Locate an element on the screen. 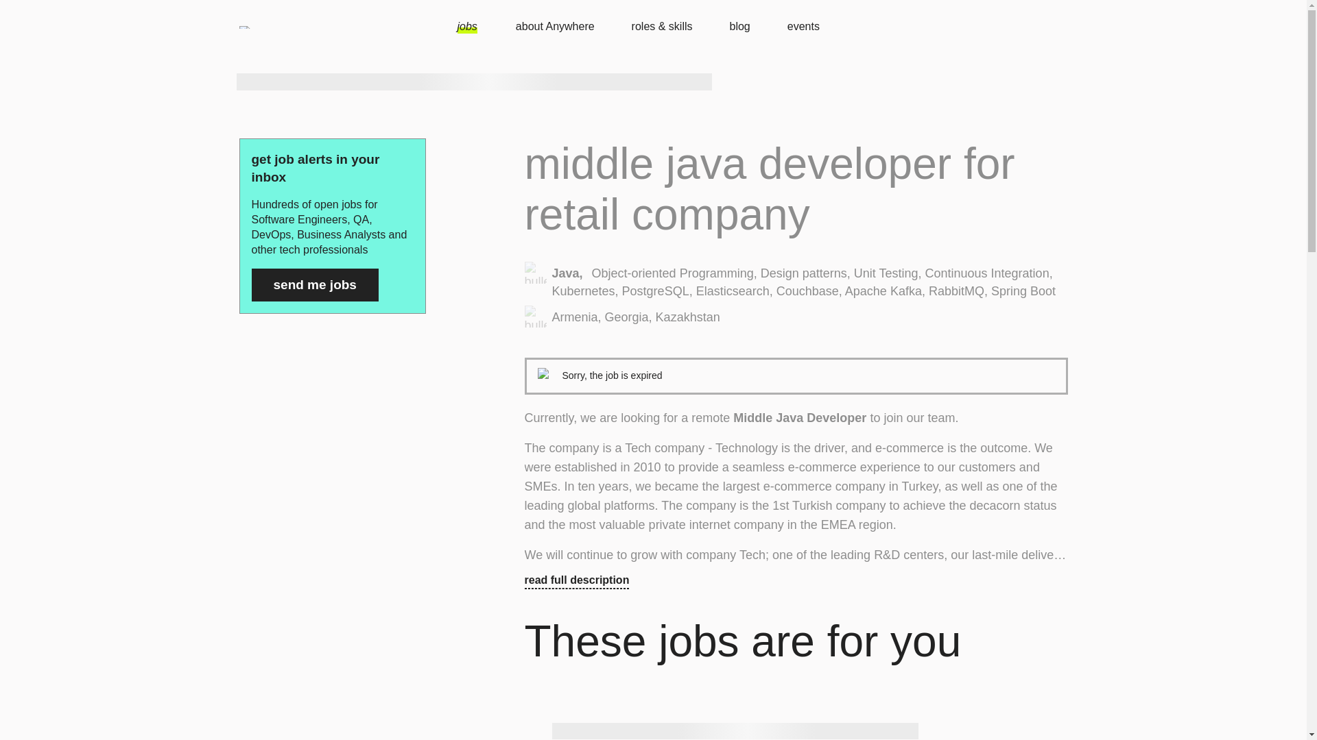 This screenshot has width=1317, height=740. about Anywhere is located at coordinates (562, 27).